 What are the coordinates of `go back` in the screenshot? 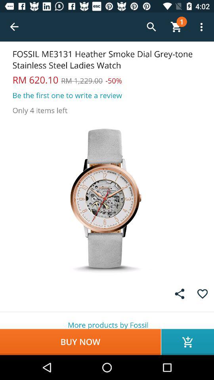 It's located at (14, 27).